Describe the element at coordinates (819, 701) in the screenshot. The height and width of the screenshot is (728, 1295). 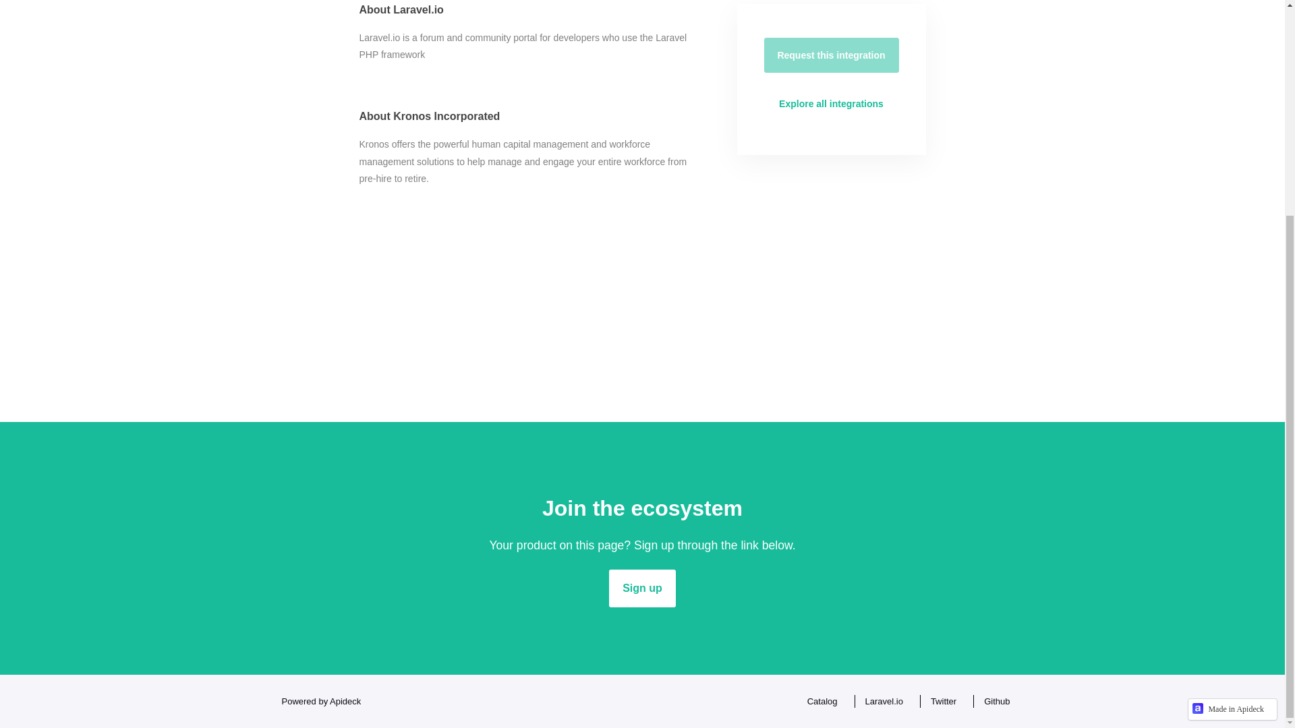
I see `Catalog` at that location.